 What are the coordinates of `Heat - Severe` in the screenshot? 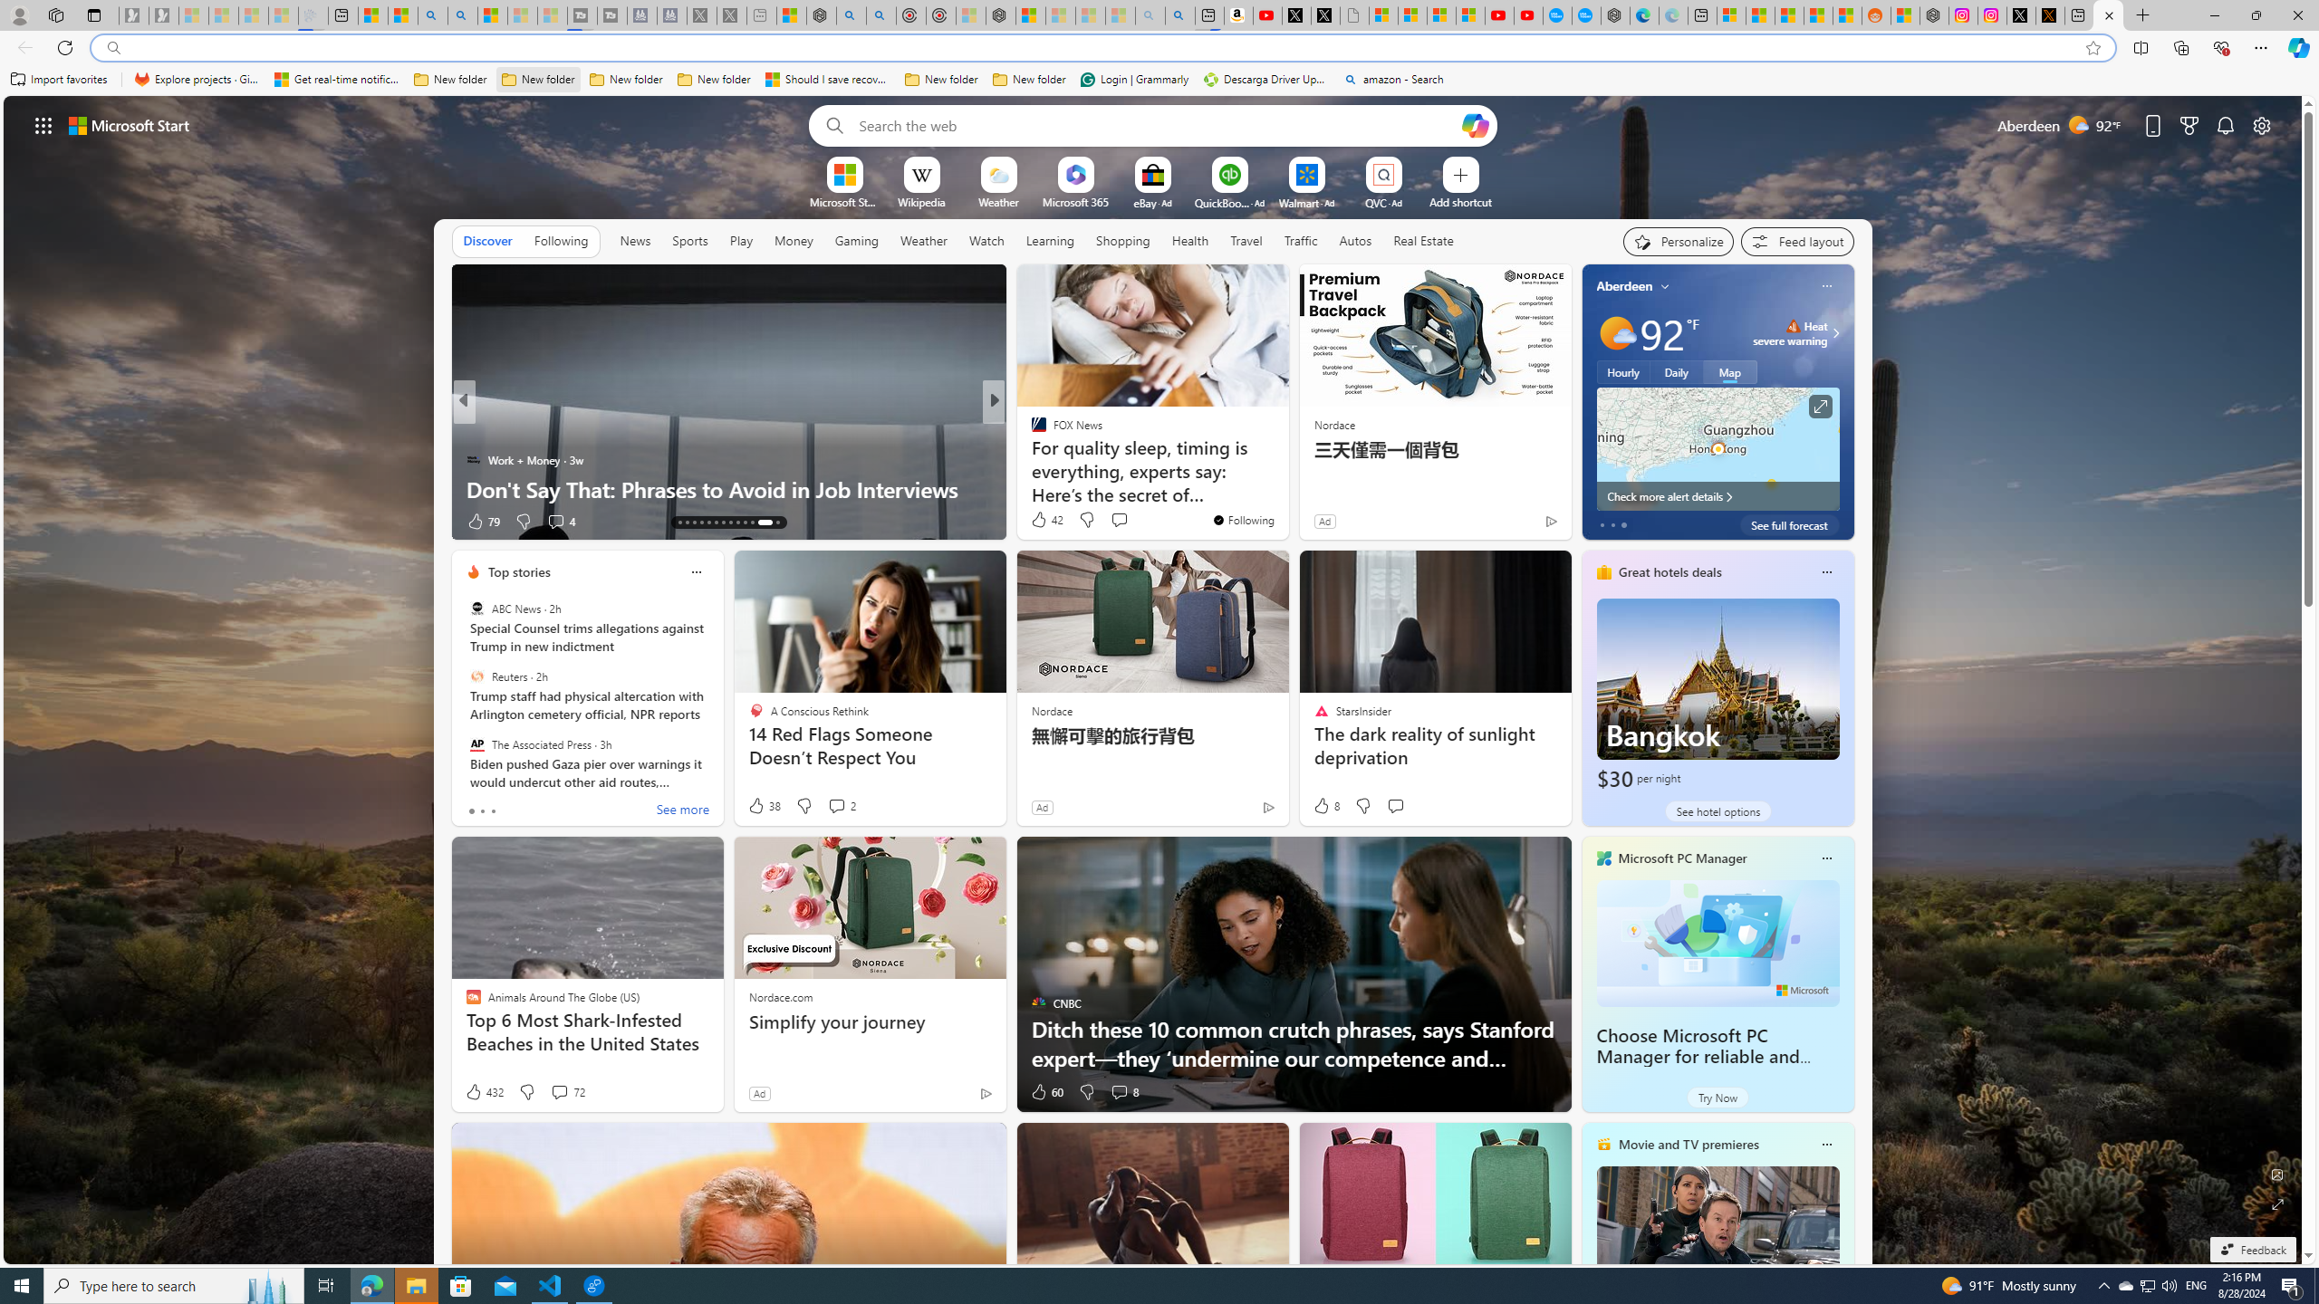 It's located at (1794, 326).